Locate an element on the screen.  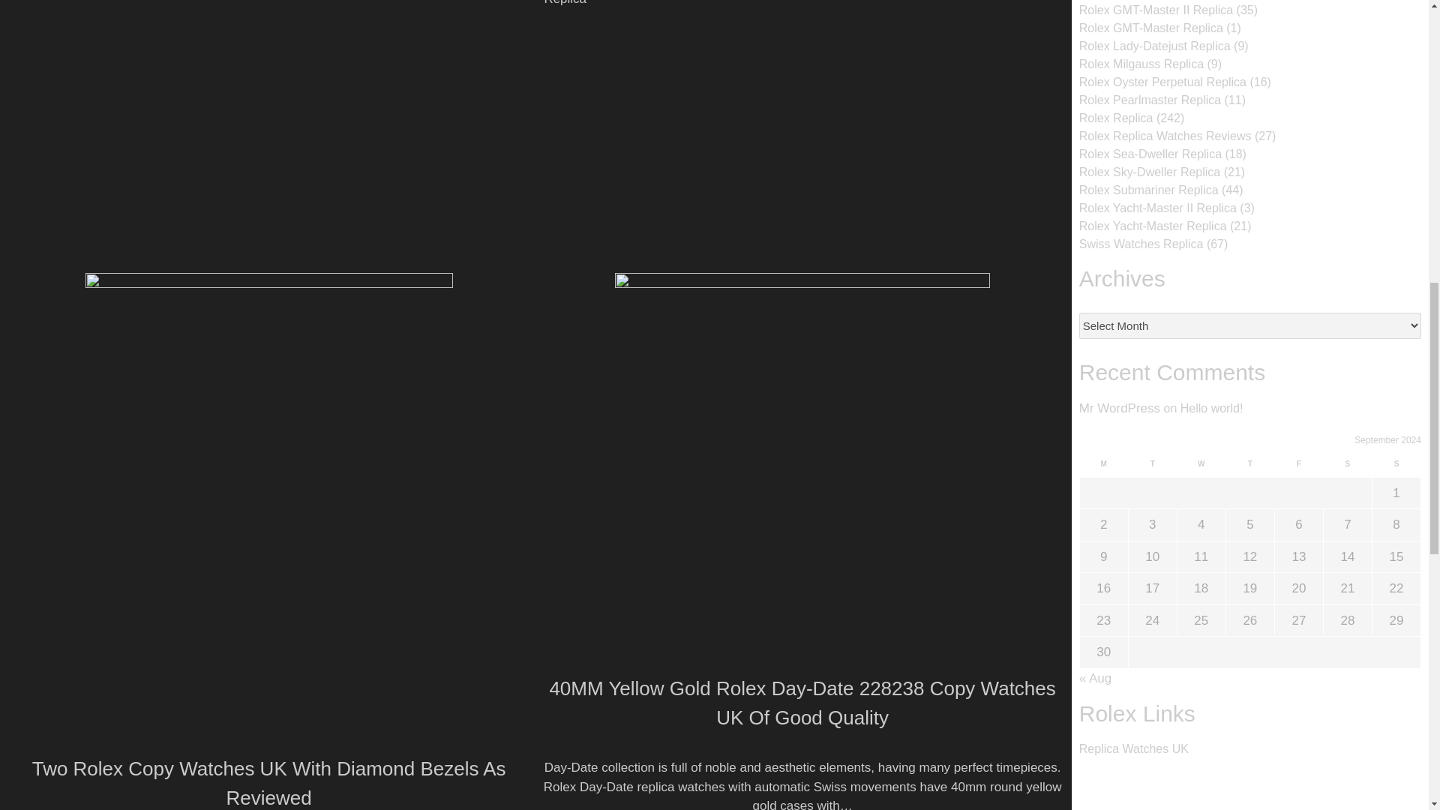
Thursday is located at coordinates (1249, 468).